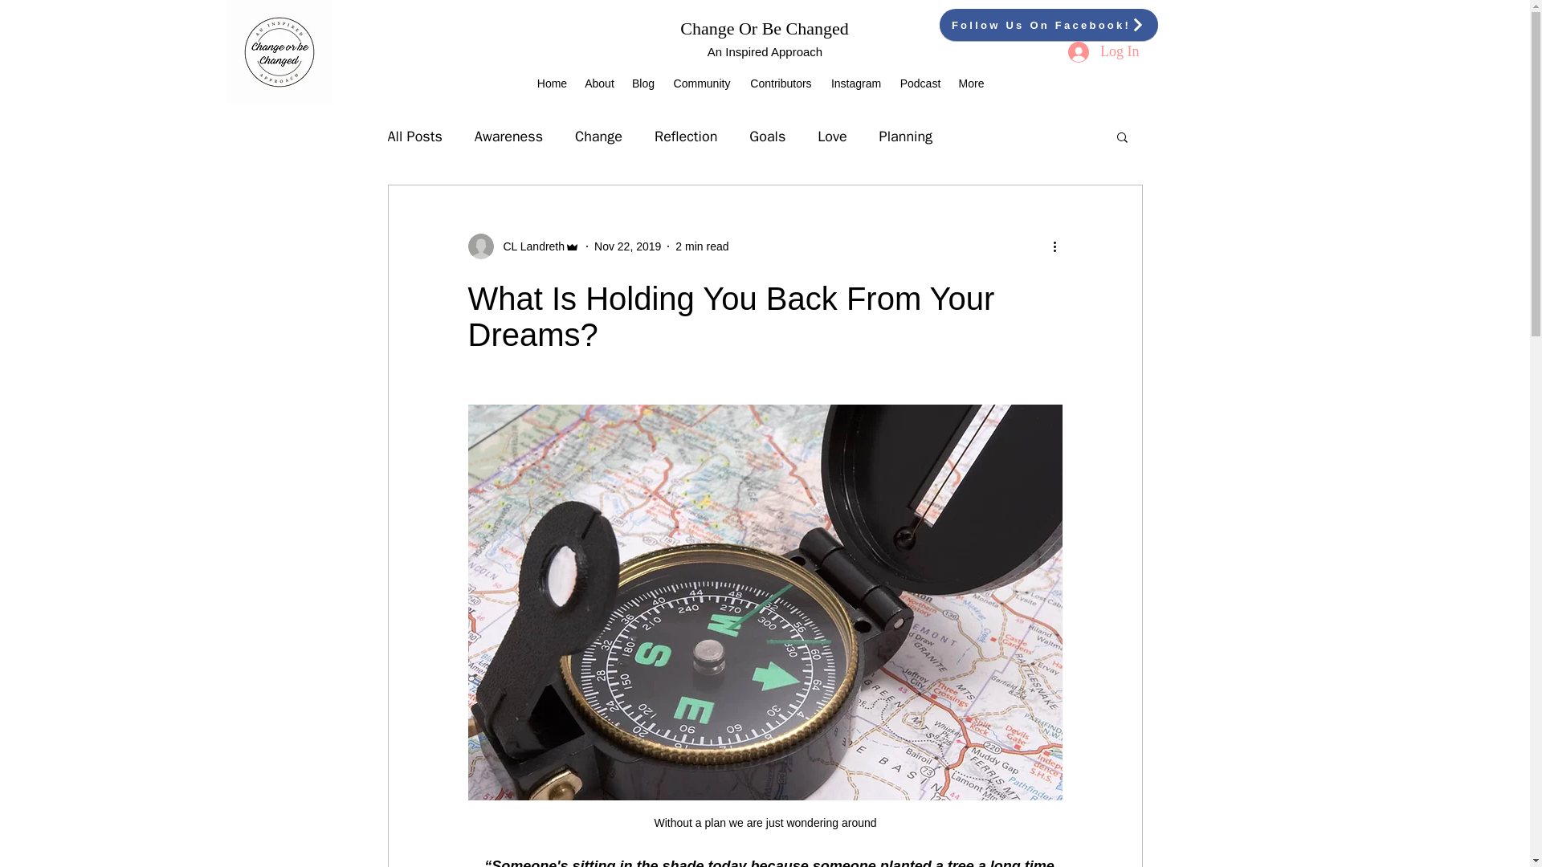  What do you see at coordinates (552, 83) in the screenshot?
I see `Home` at bounding box center [552, 83].